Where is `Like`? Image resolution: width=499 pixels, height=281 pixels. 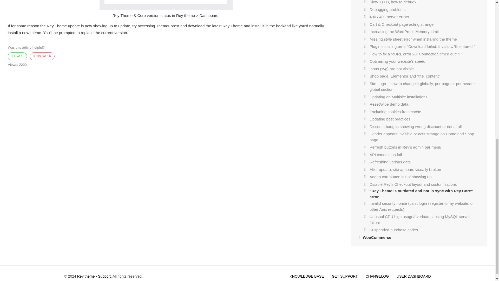 Like is located at coordinates (17, 56).